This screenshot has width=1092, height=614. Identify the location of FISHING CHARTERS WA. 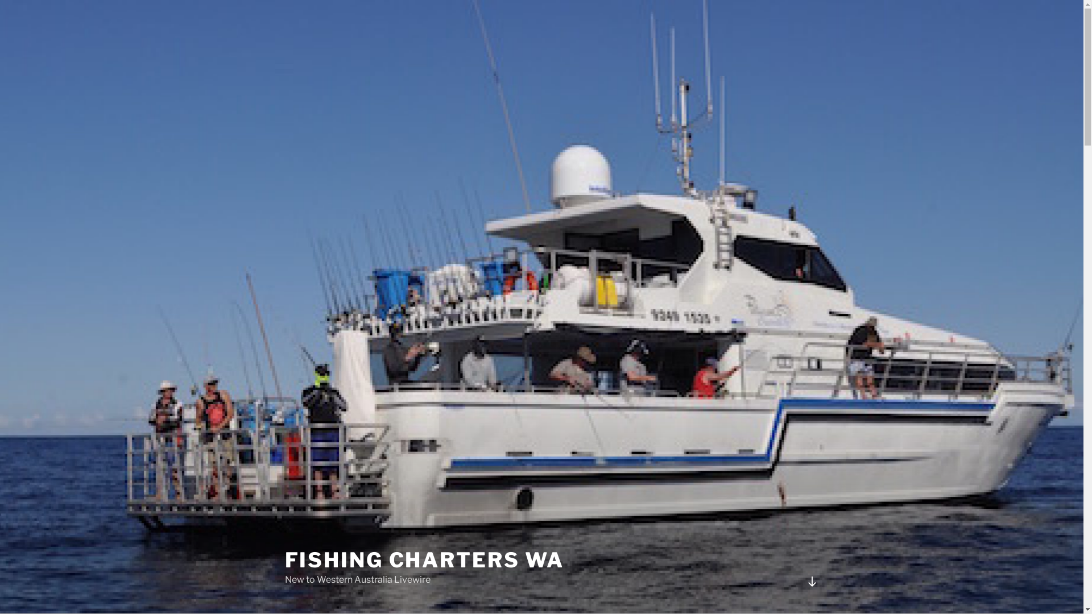
(424, 560).